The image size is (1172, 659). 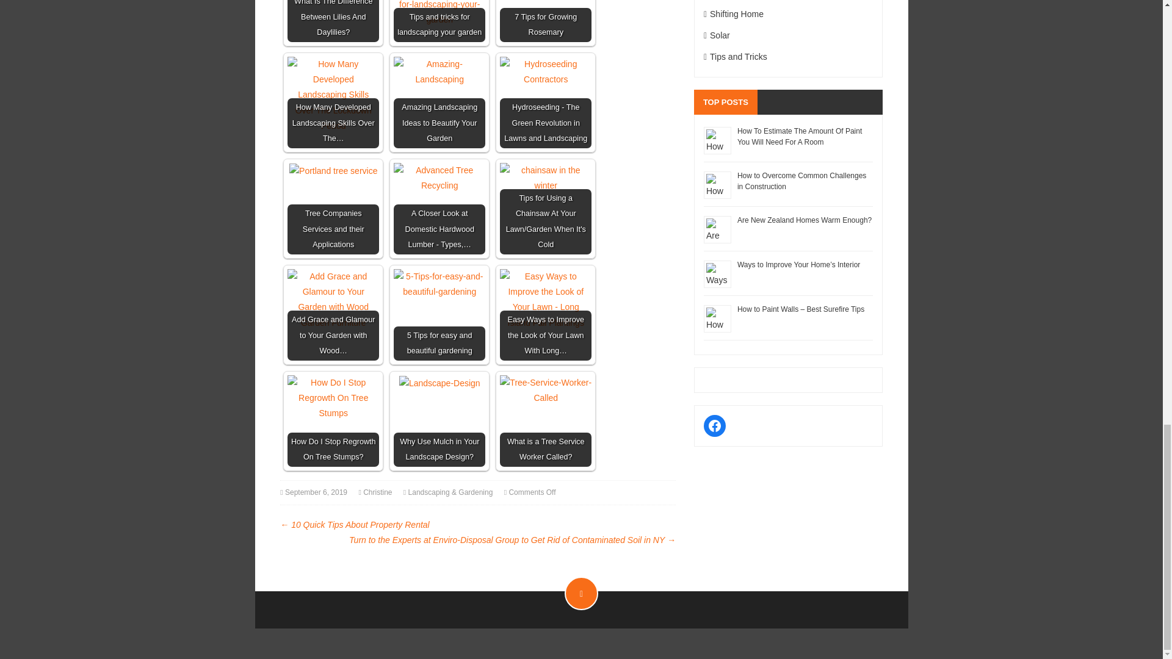 I want to click on Tips and tricks for landscaping your garden, so click(x=440, y=13).